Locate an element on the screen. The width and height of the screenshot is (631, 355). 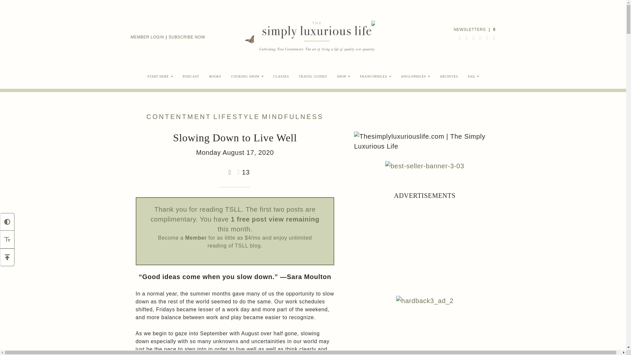
Back to The Simply Luxurious Life Home Page is located at coordinates (315, 37).